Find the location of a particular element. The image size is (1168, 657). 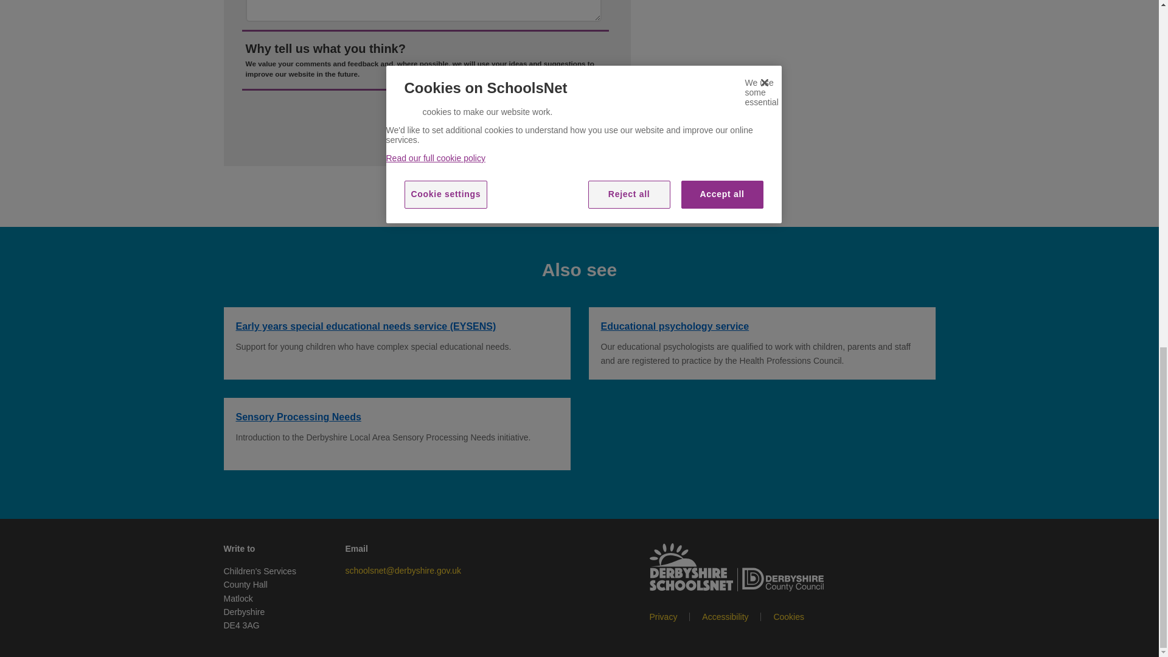

Privacy is located at coordinates (663, 616).